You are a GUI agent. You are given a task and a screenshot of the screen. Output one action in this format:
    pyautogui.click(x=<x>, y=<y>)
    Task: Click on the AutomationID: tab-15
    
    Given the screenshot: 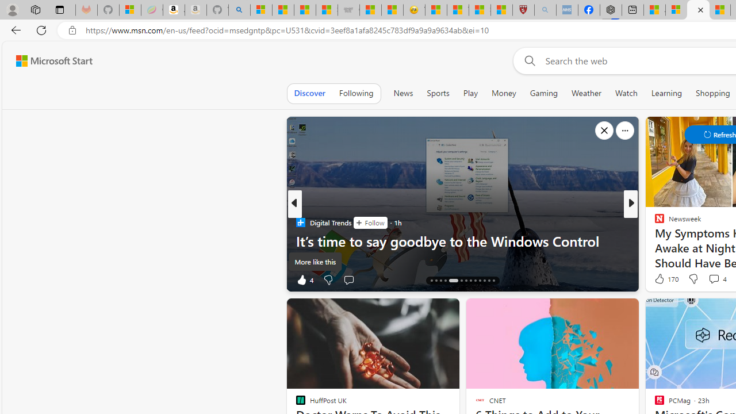 What is the action you would take?
    pyautogui.click(x=436, y=281)
    